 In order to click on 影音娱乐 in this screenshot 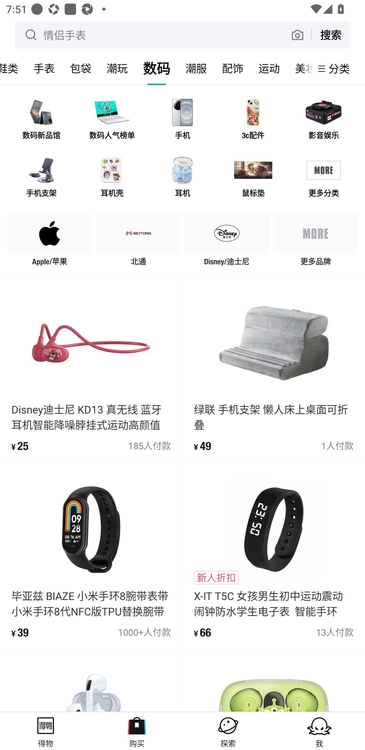, I will do `click(323, 120)`.